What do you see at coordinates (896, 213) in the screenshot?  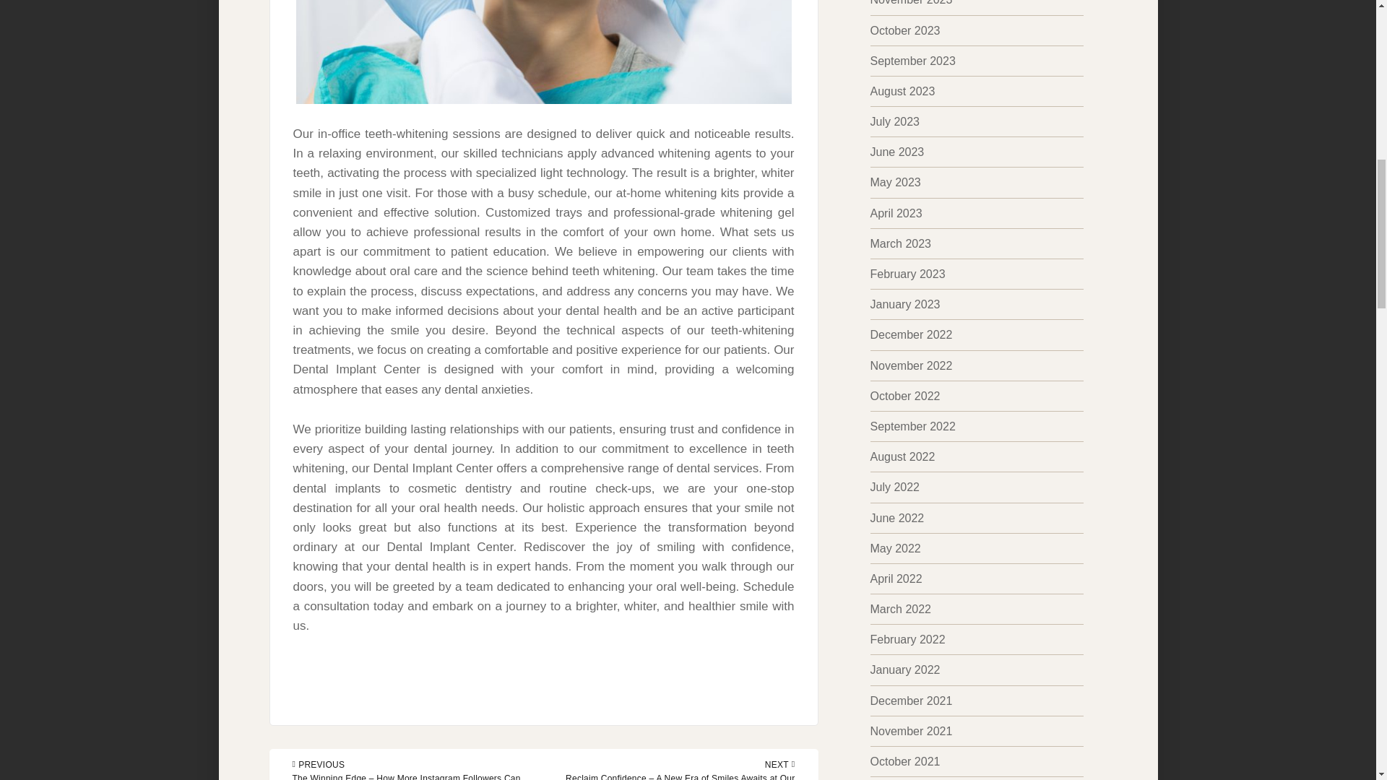 I see `April 2023` at bounding box center [896, 213].